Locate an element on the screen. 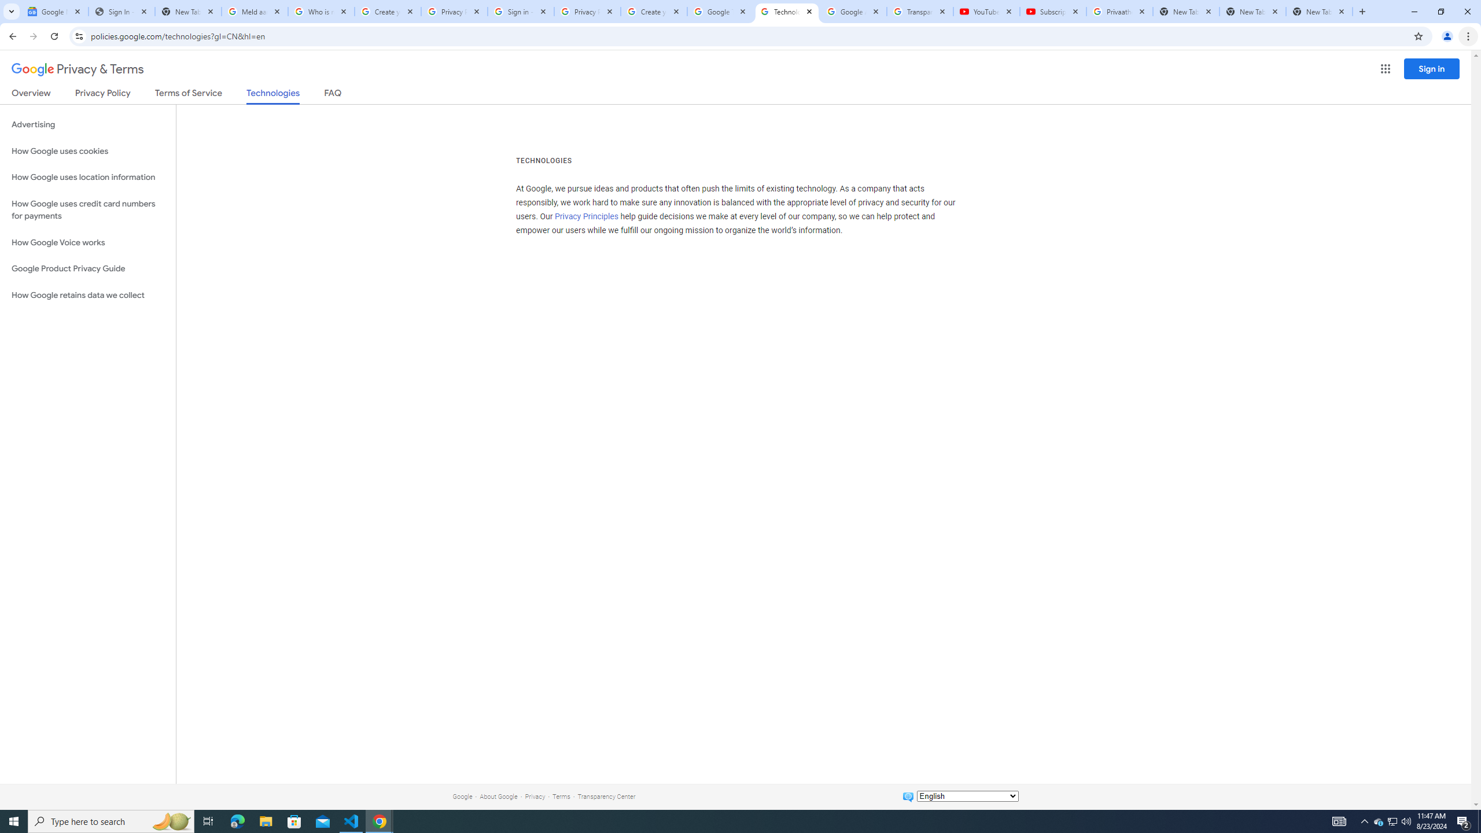 The height and width of the screenshot is (833, 1481). Google News is located at coordinates (54, 12).